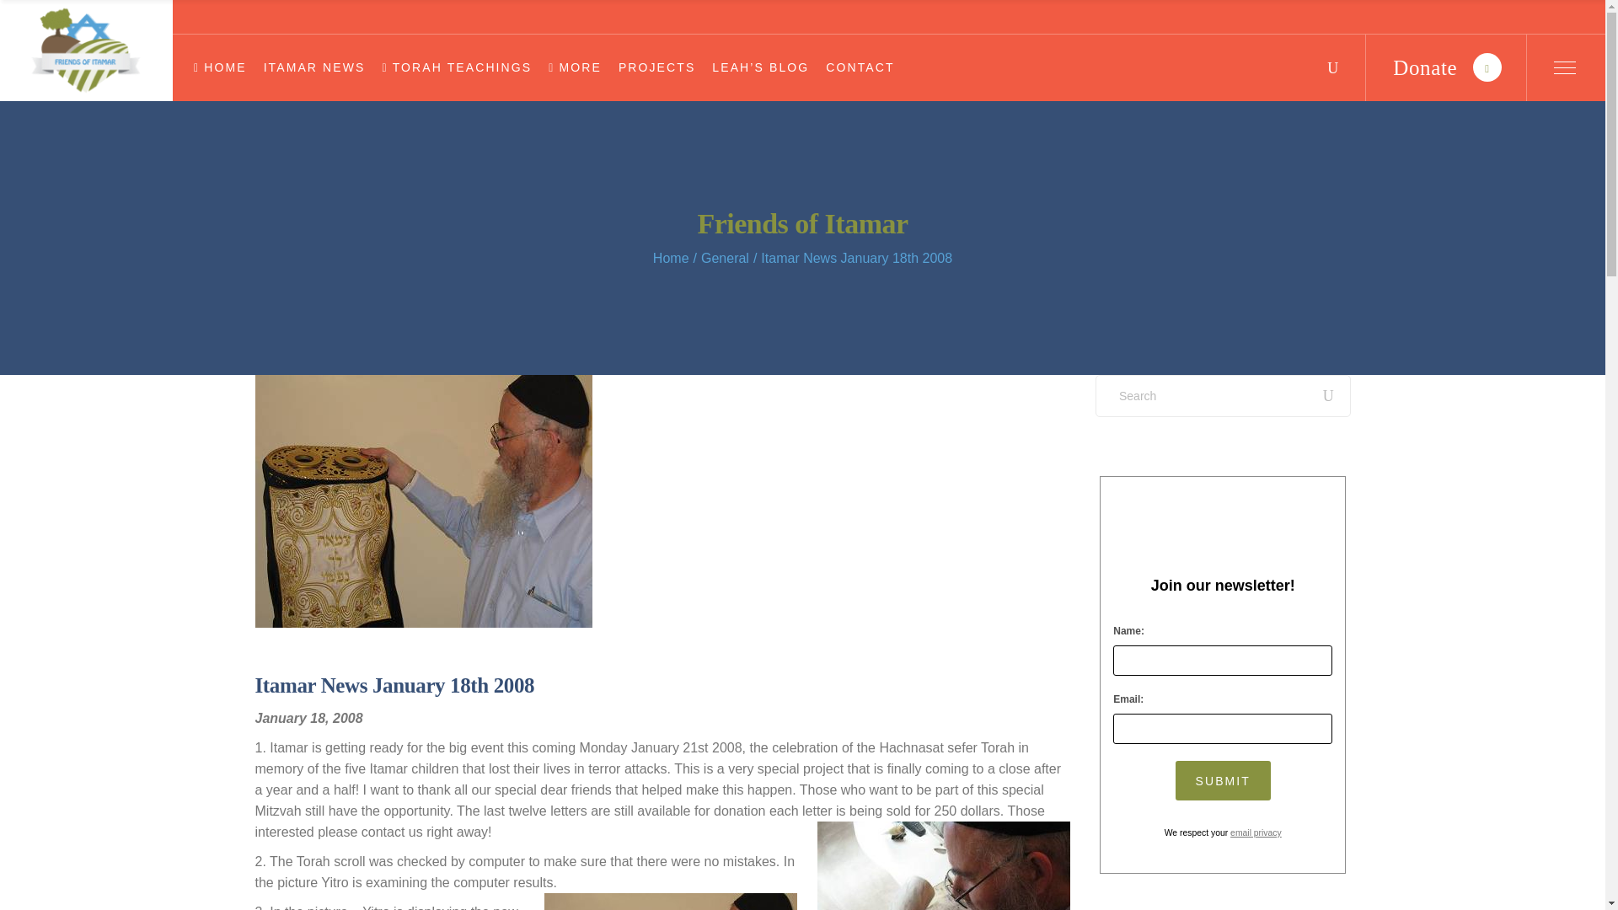 This screenshot has width=1618, height=910. Describe the element at coordinates (313, 67) in the screenshot. I see `ITAMAR NEWS` at that location.